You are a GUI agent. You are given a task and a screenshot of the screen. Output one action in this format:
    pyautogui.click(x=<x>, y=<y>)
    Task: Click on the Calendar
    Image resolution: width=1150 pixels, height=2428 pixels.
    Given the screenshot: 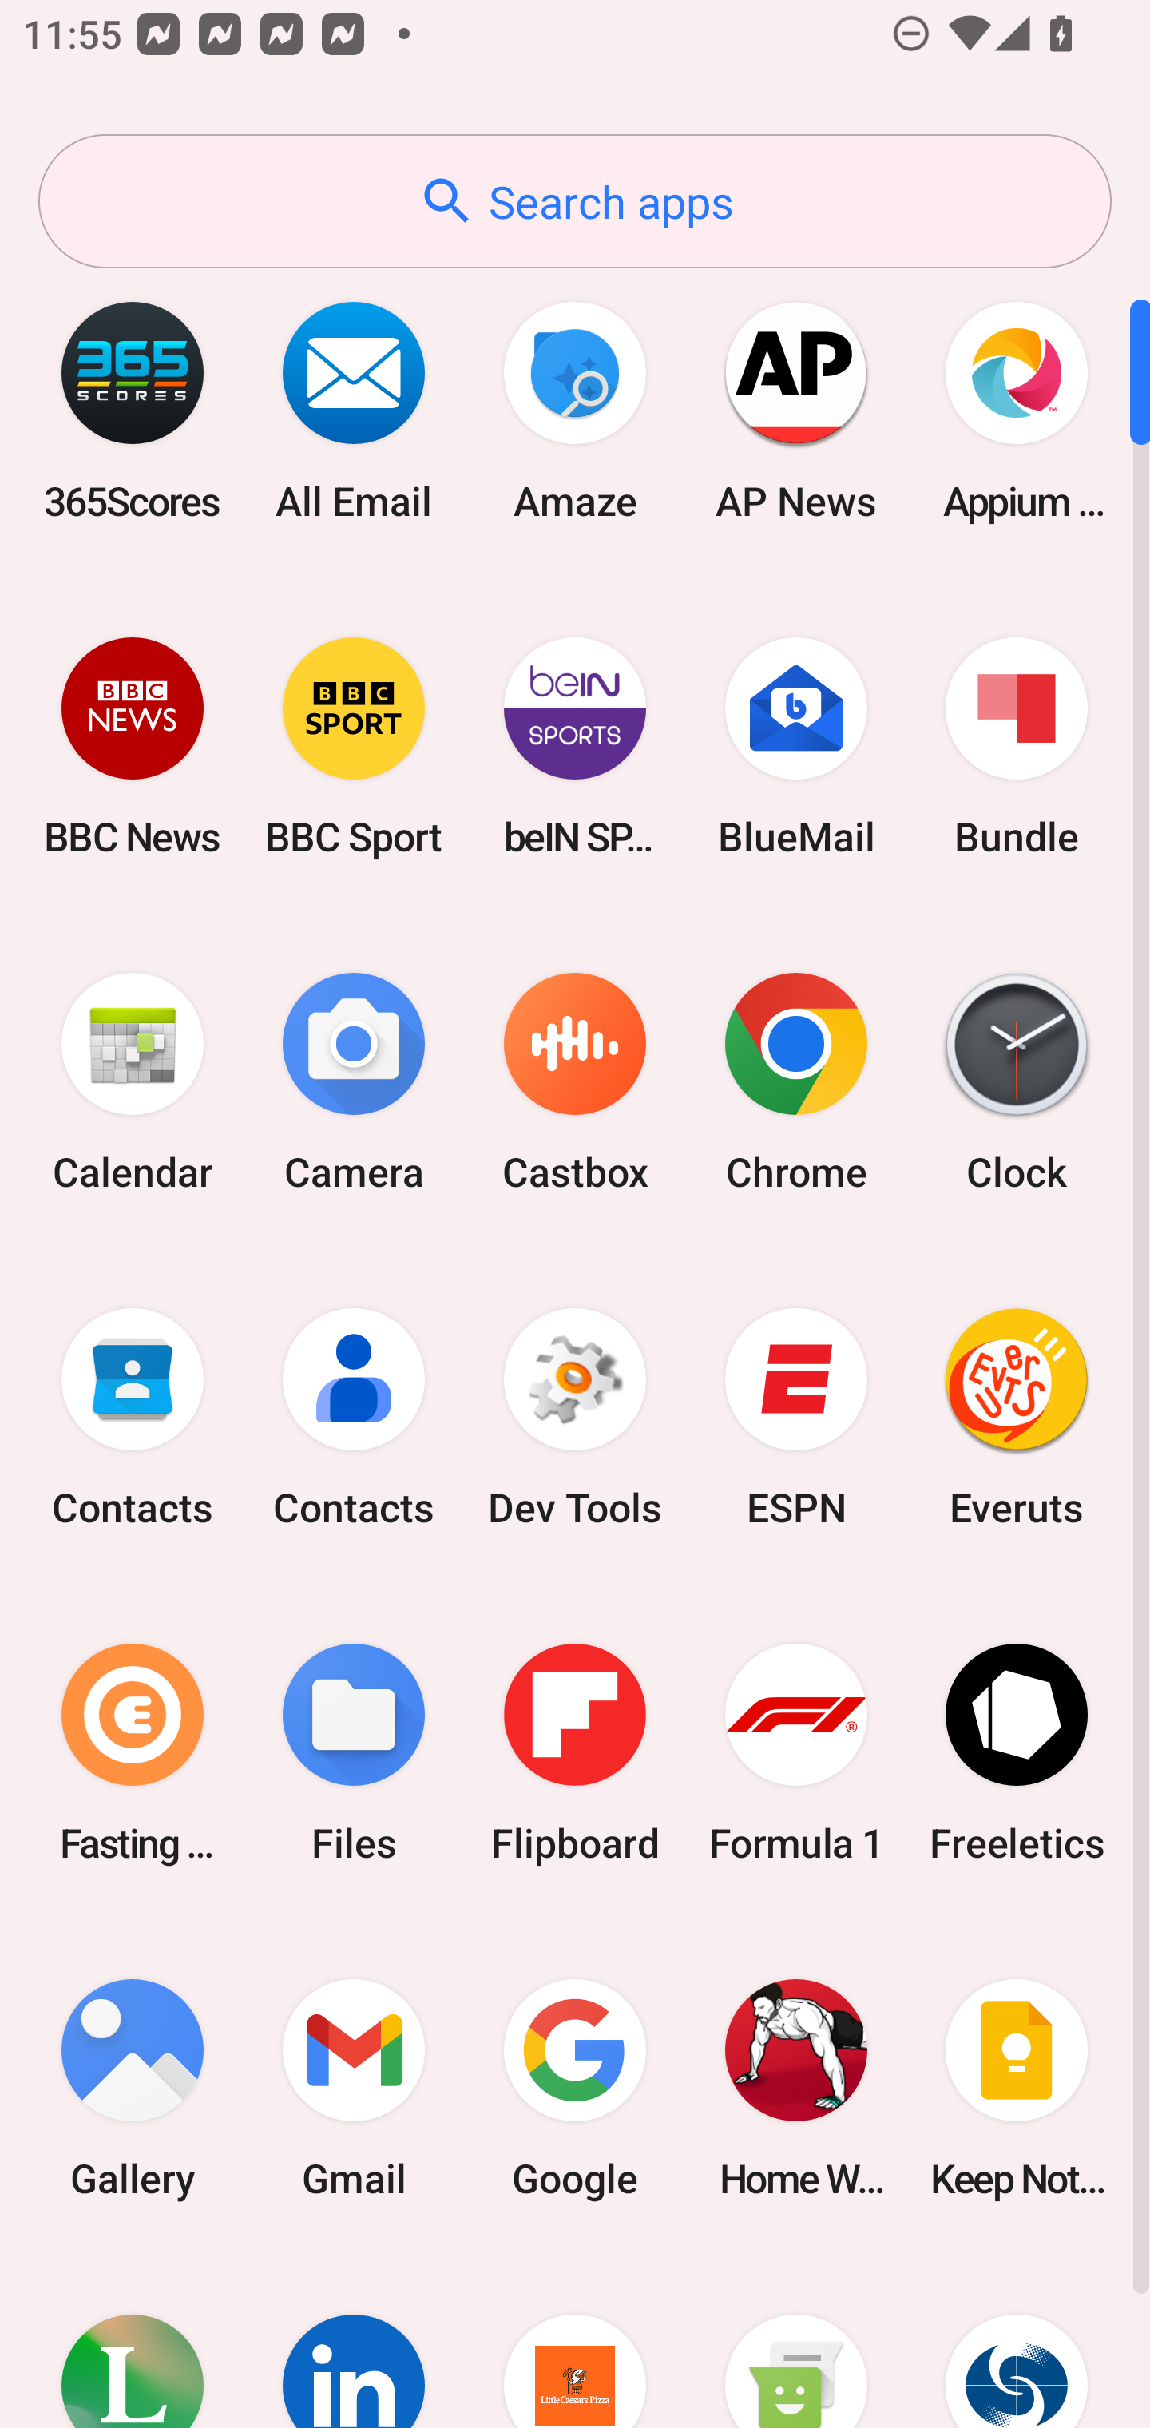 What is the action you would take?
    pyautogui.click(x=133, y=1083)
    